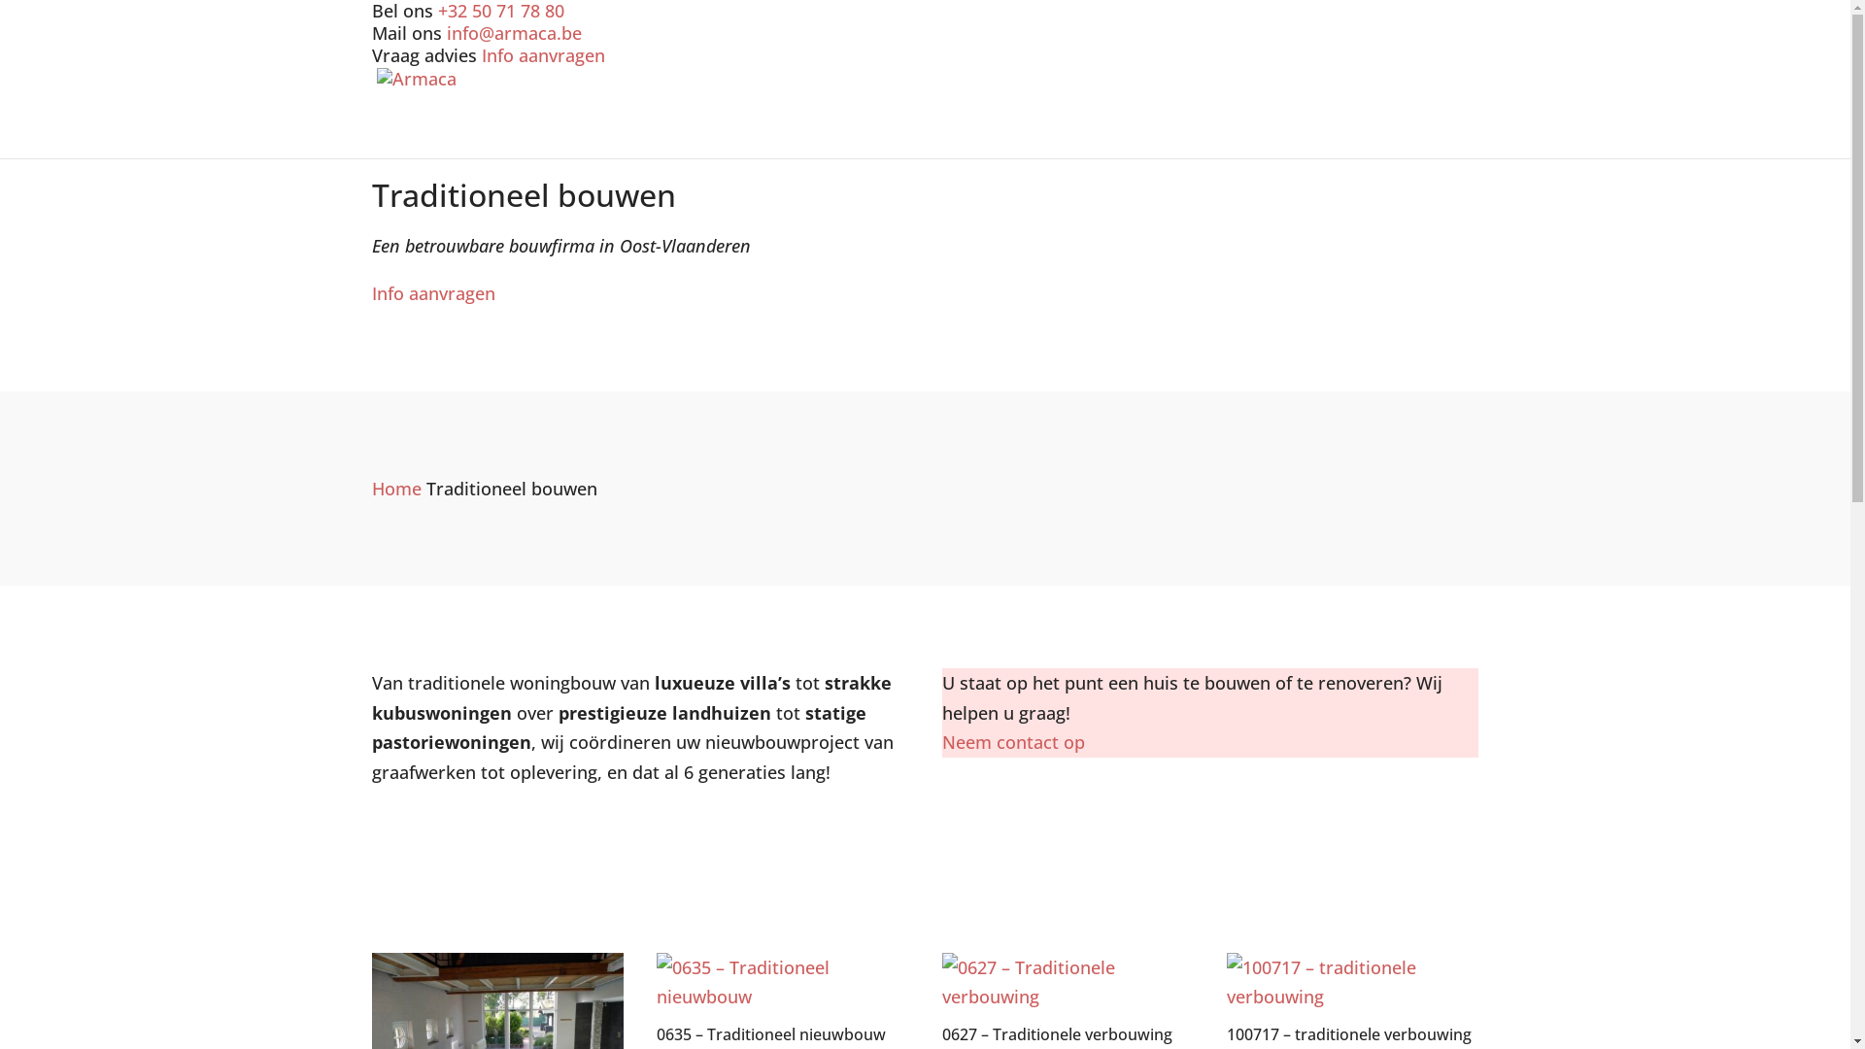  What do you see at coordinates (1018, 143) in the screenshot?
I see `Nieuwbouw` at bounding box center [1018, 143].